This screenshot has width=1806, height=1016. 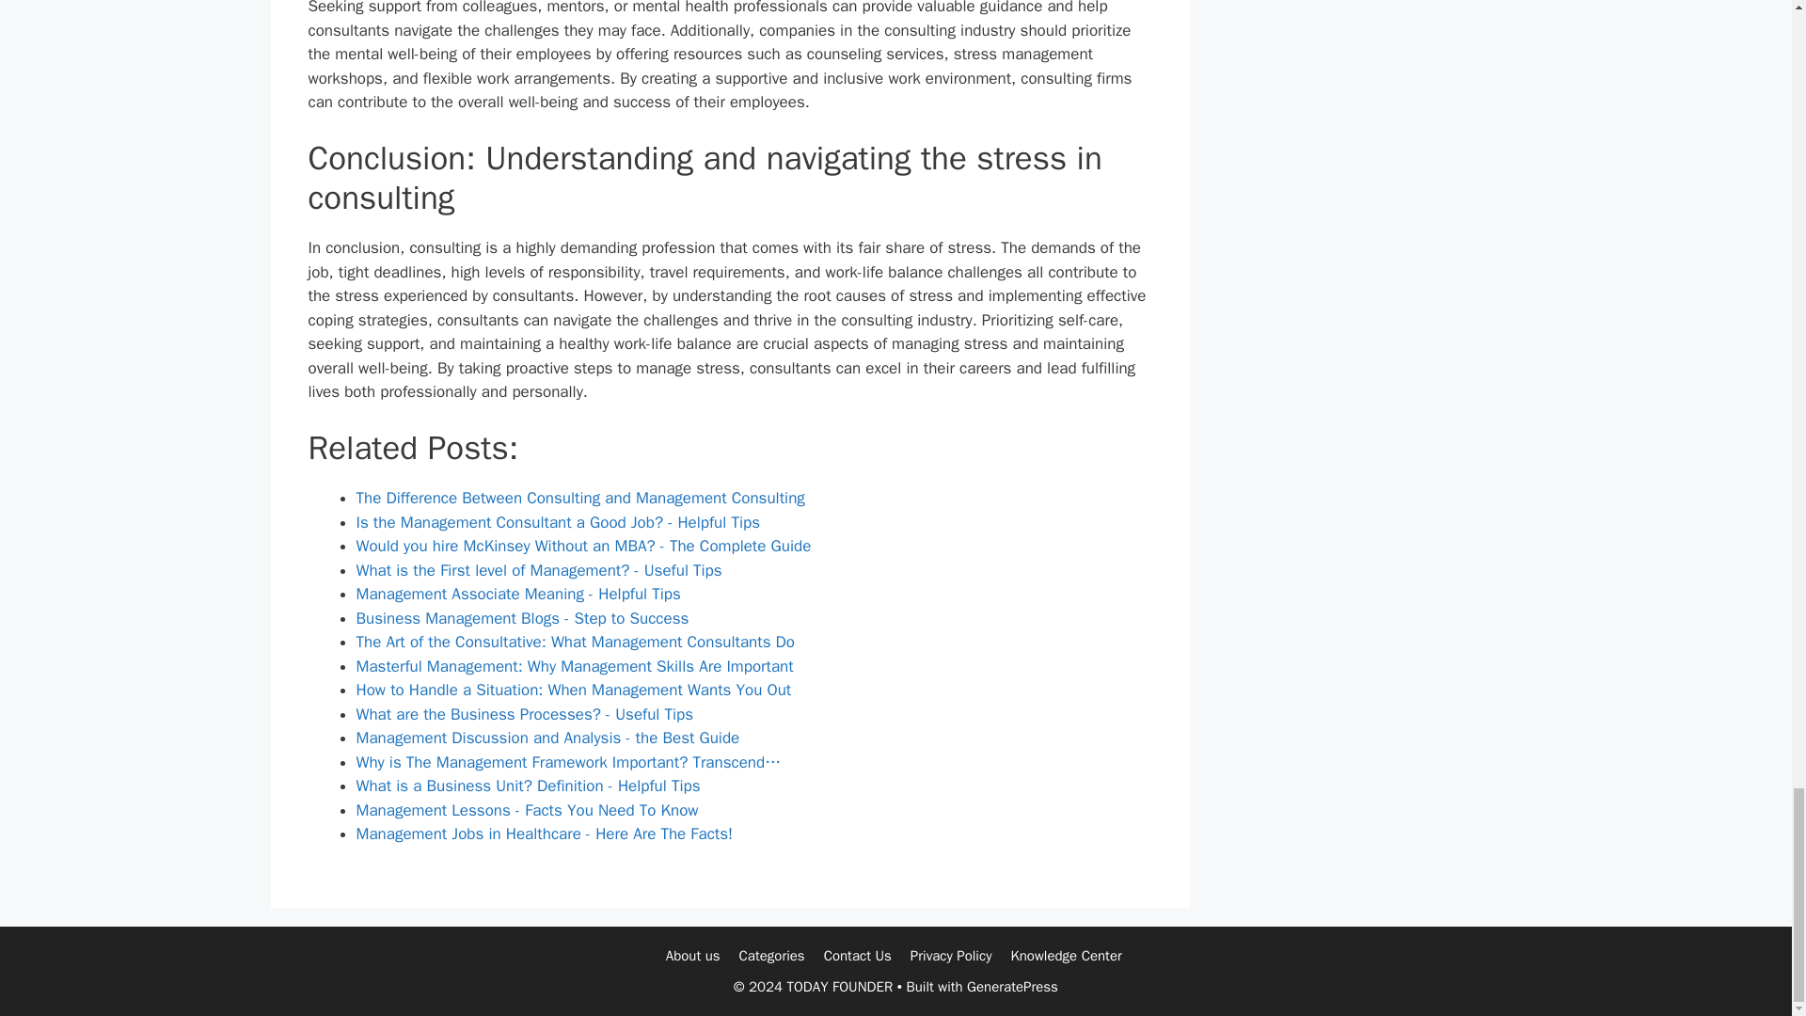 I want to click on What are the Business Processes? - Useful Tips, so click(x=525, y=715).